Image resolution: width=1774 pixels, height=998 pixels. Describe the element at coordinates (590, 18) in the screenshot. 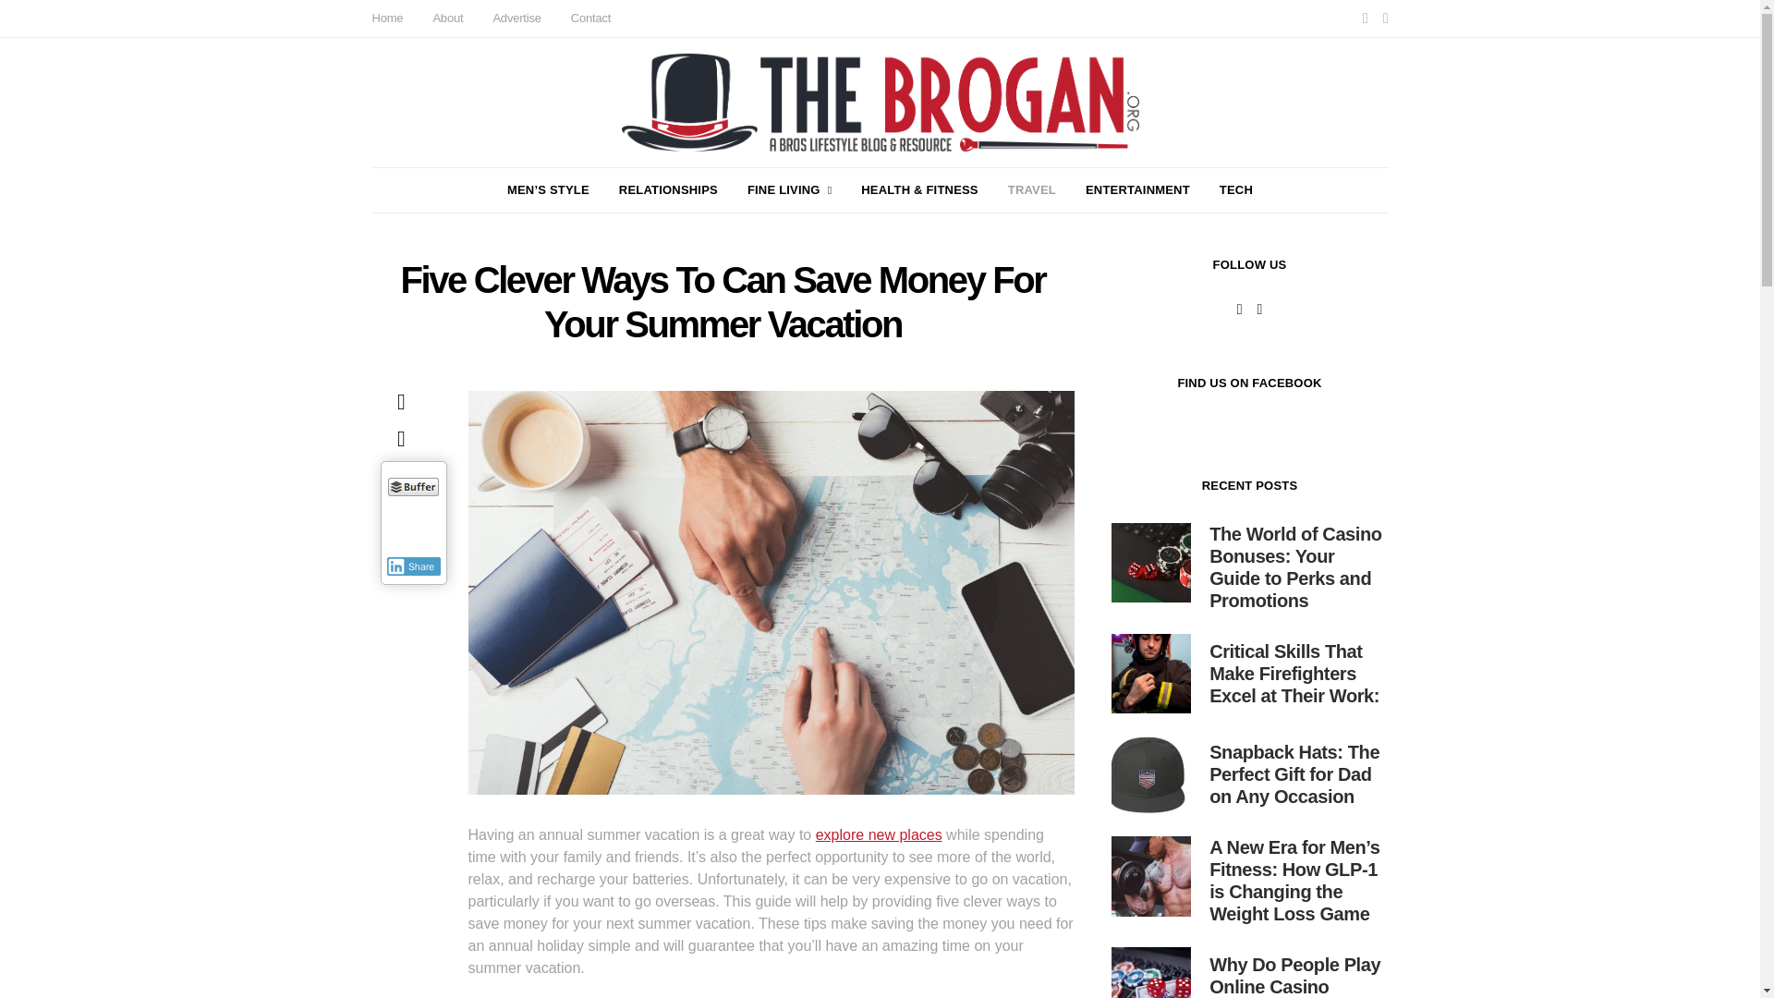

I see `Contact` at that location.